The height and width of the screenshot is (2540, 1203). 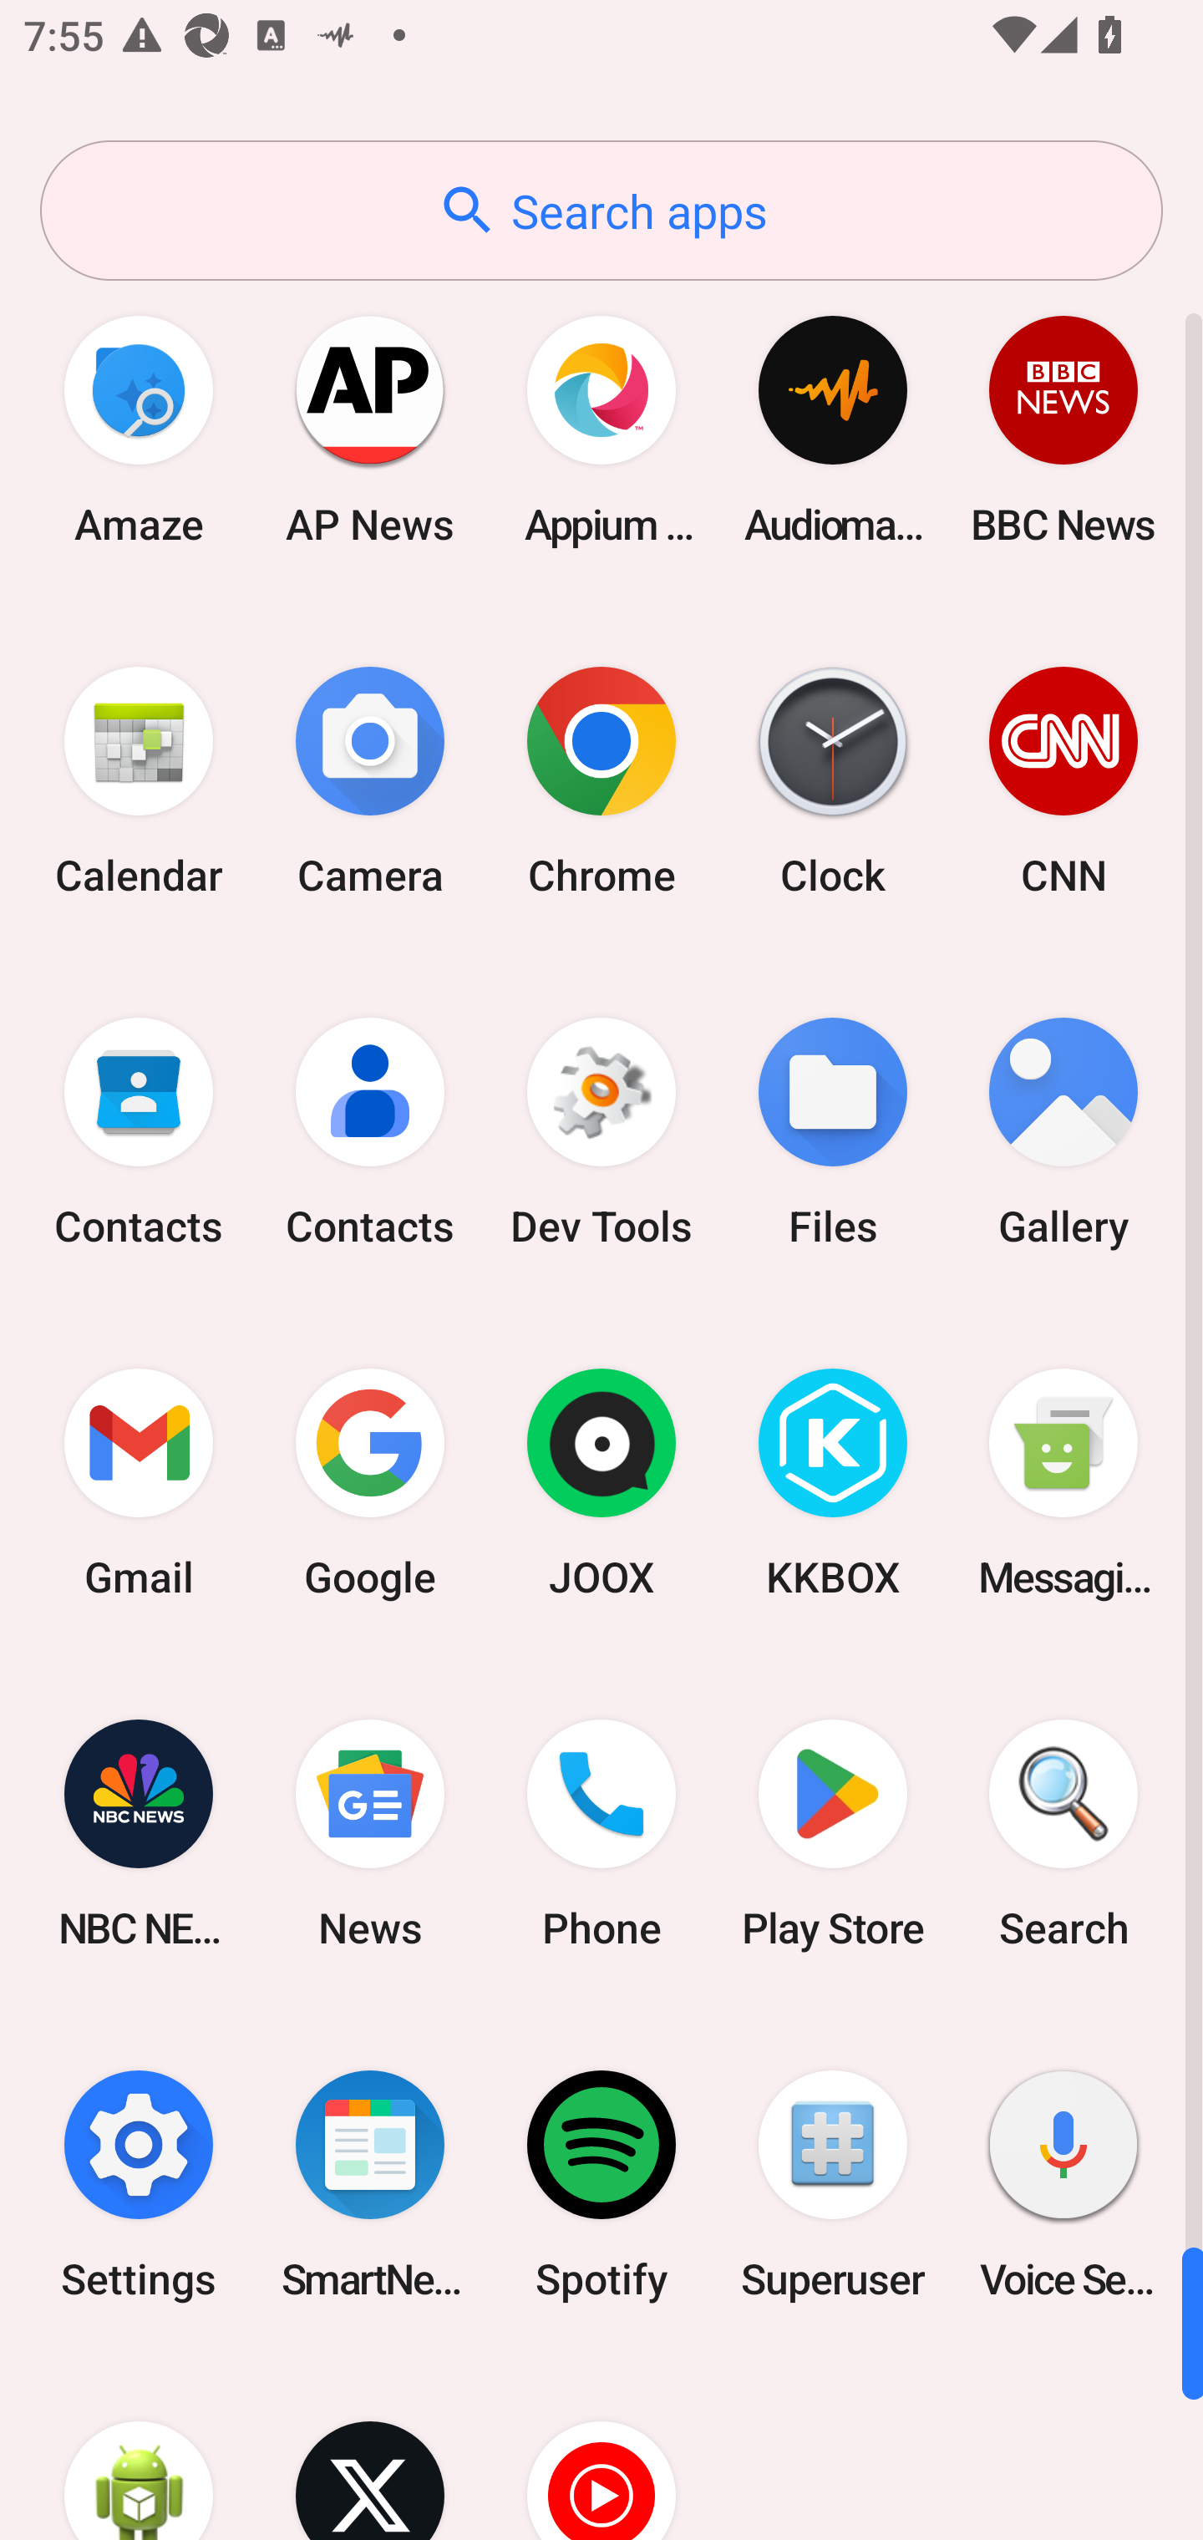 I want to click on Dev Tools, so click(x=601, y=1133).